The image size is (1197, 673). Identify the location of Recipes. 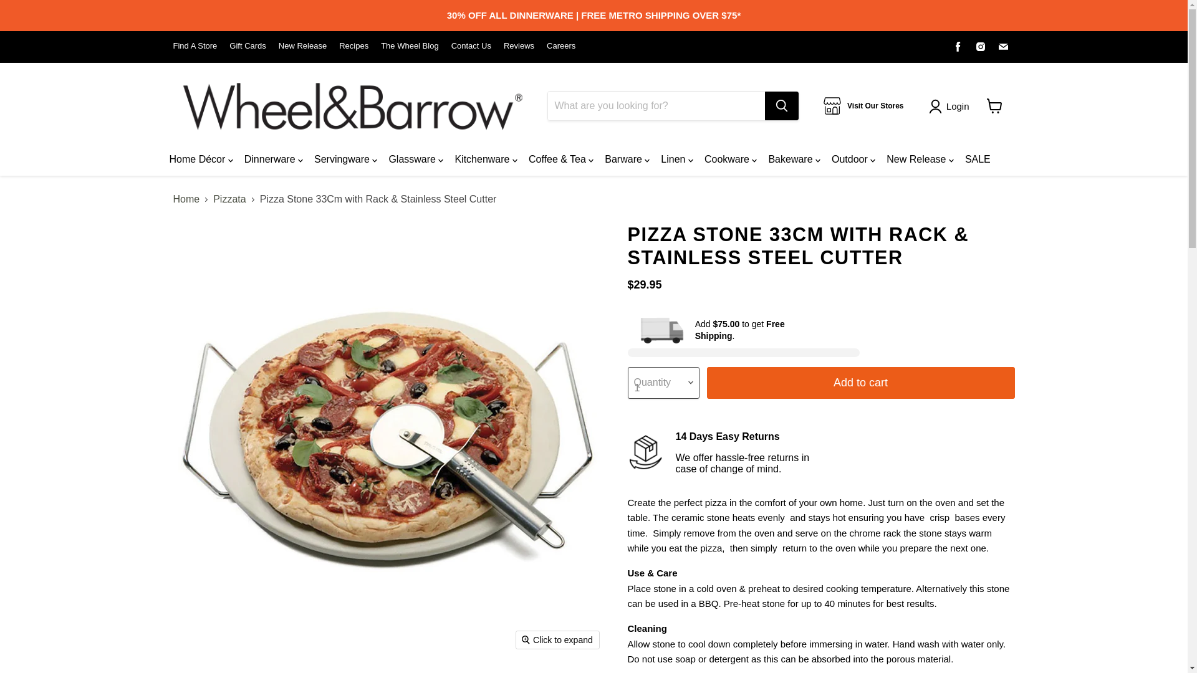
(353, 46).